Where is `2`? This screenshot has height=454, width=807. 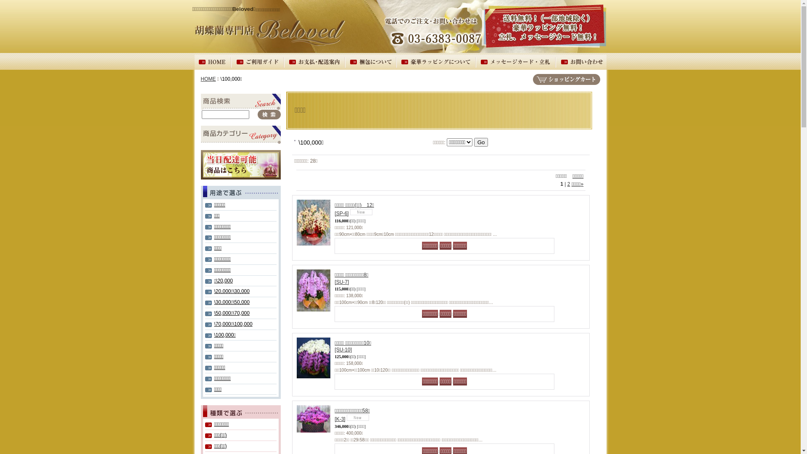 2 is located at coordinates (569, 184).